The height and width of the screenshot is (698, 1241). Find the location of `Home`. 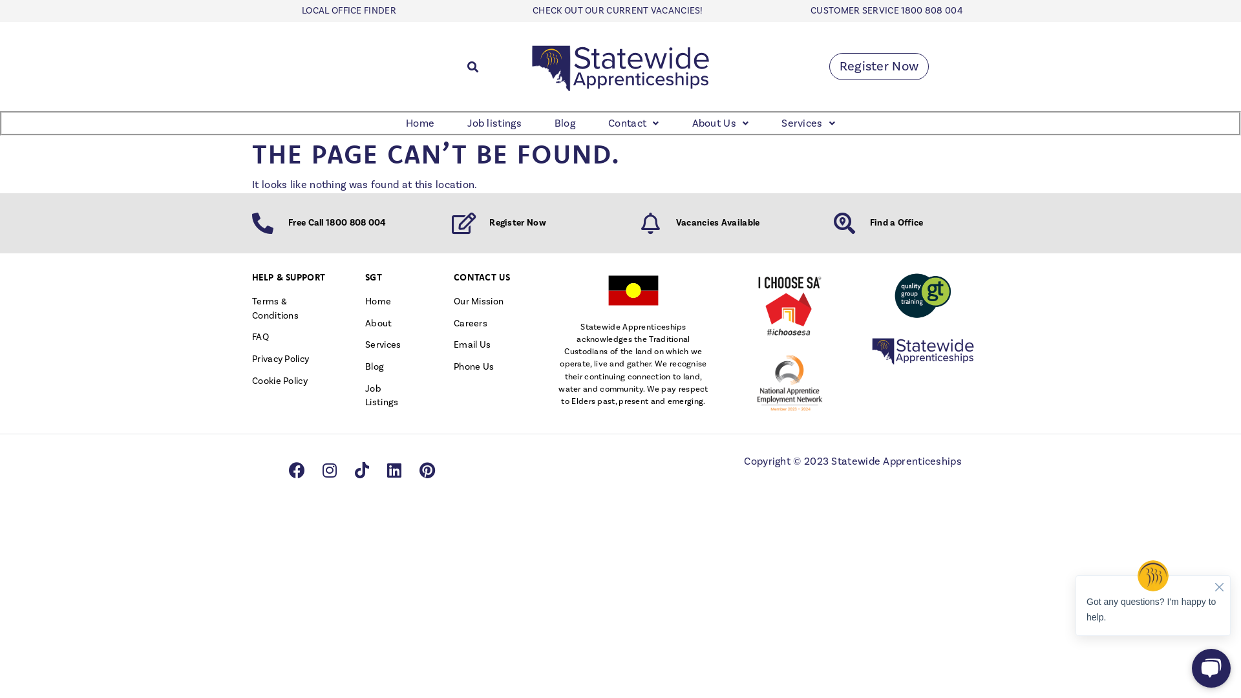

Home is located at coordinates (420, 123).